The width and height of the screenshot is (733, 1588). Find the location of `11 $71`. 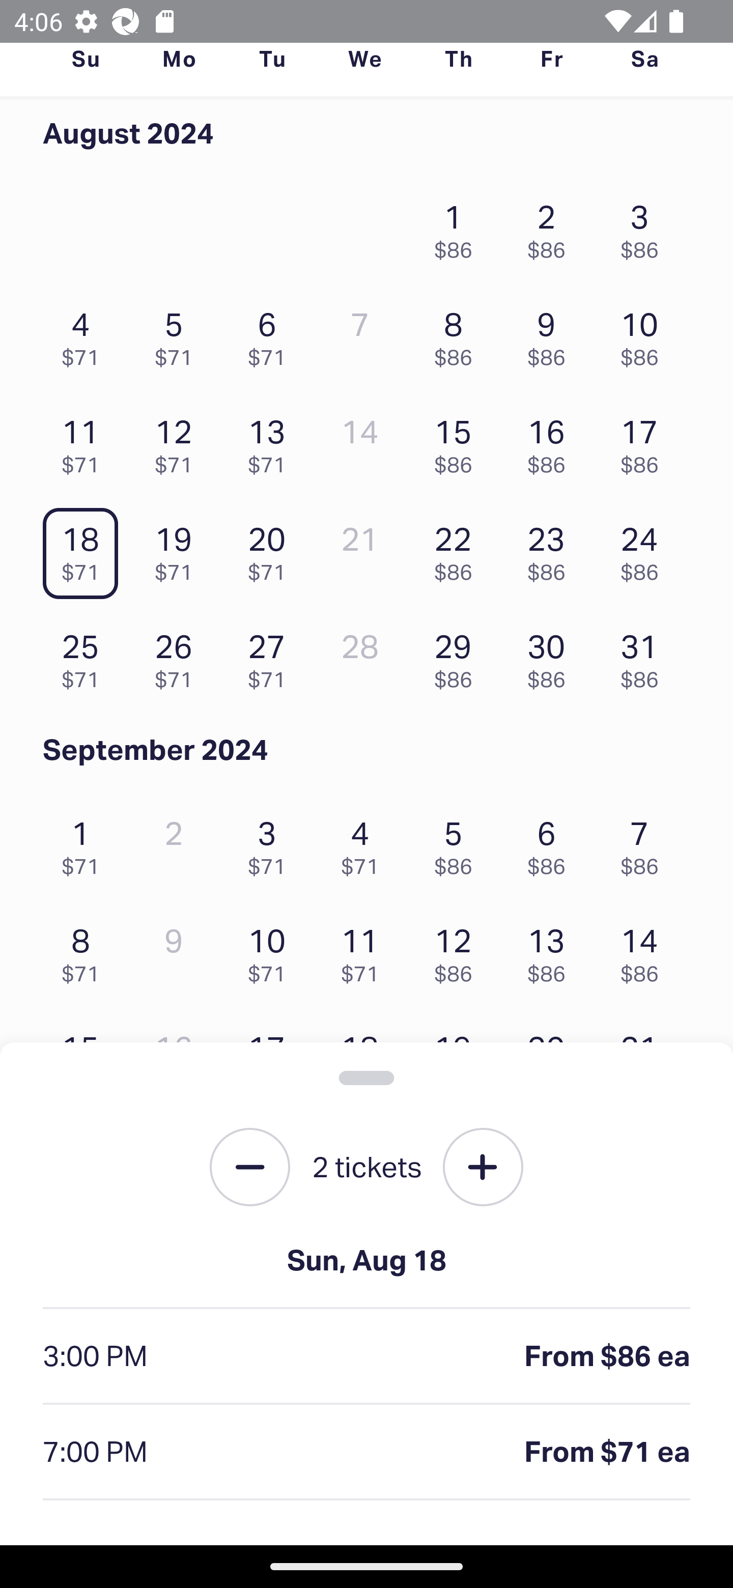

11 $71 is located at coordinates (365, 950).